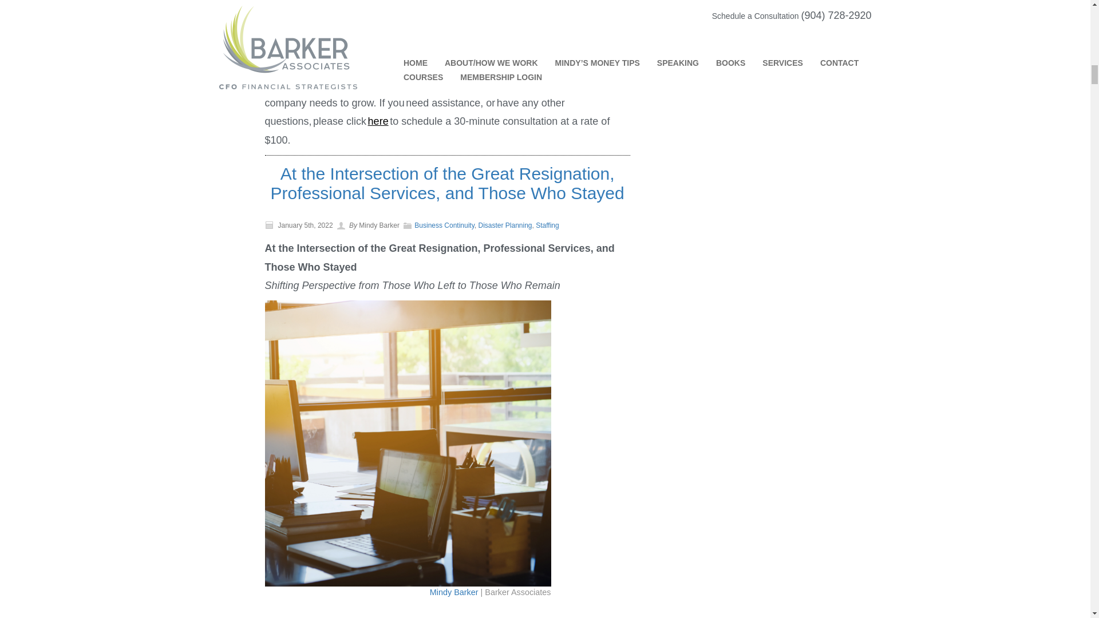 This screenshot has height=618, width=1099. I want to click on Business Continuity, so click(444, 225).